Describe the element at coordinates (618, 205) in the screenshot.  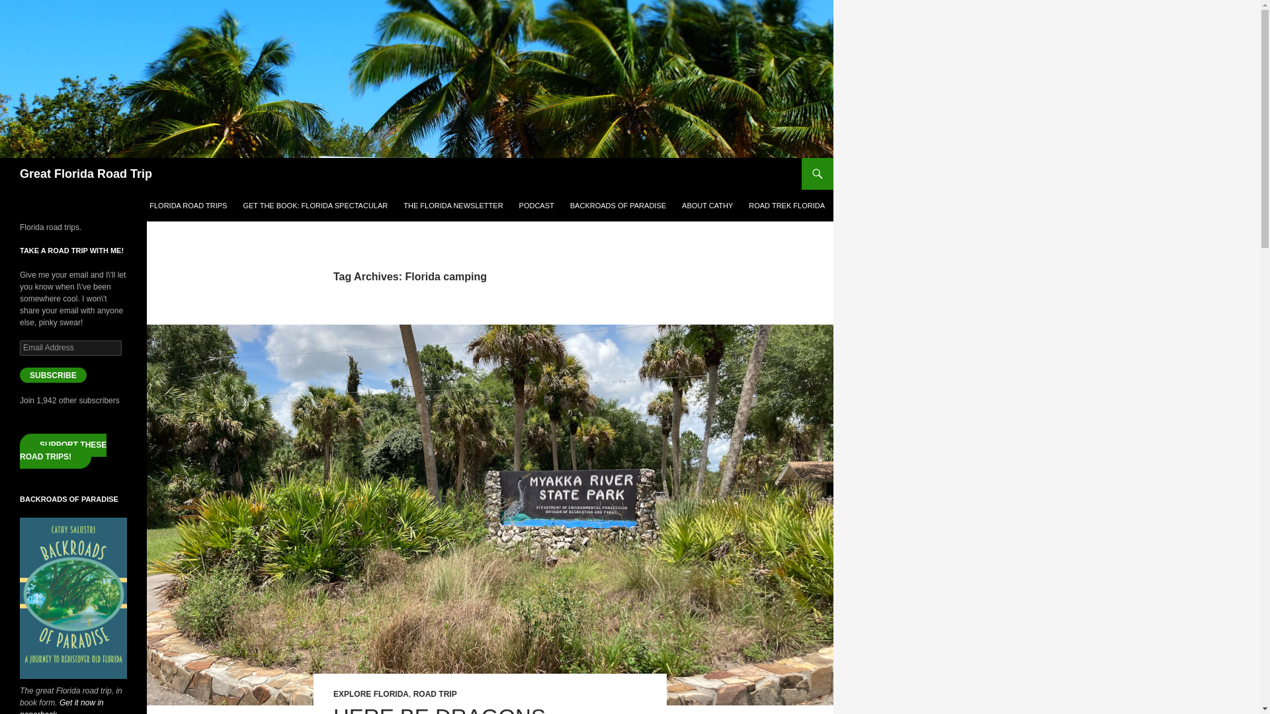
I see `Backroads of Paradise` at that location.